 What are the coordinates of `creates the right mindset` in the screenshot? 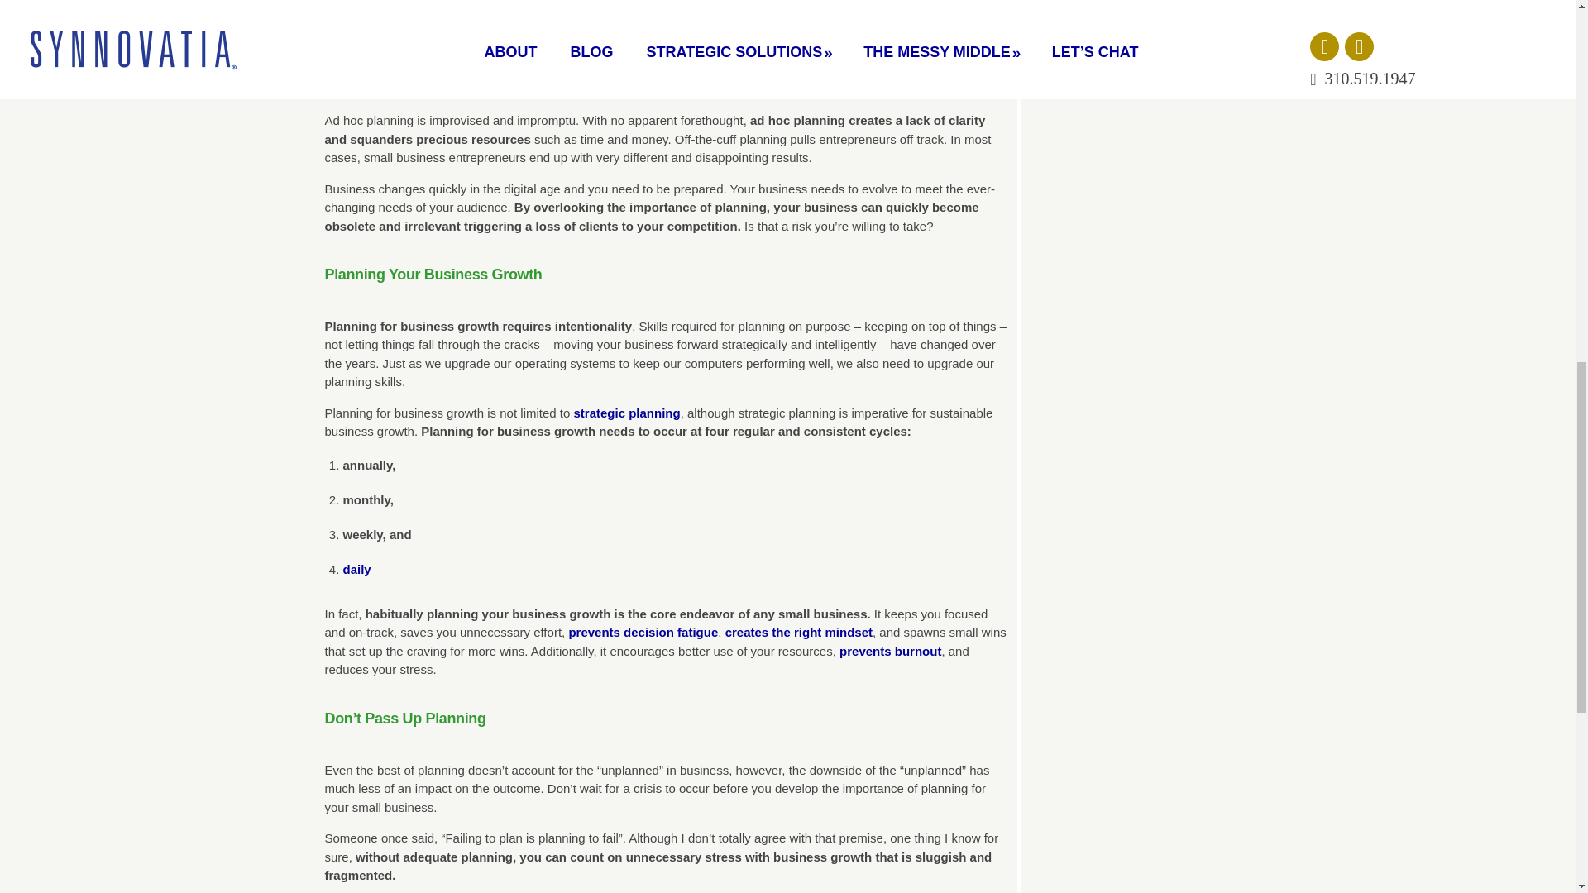 It's located at (799, 632).